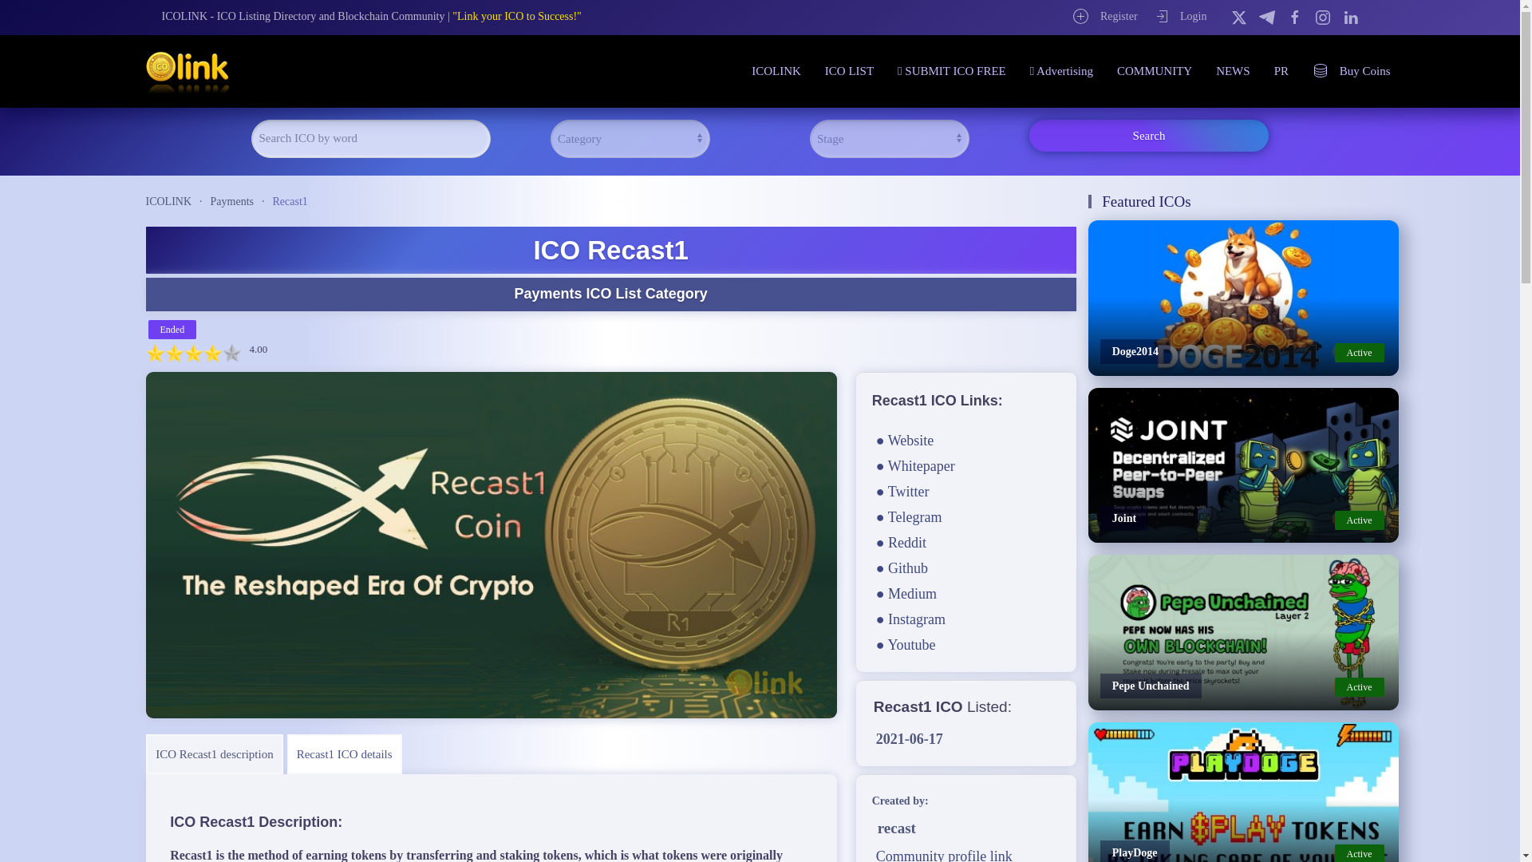 The width and height of the screenshot is (1532, 862). I want to click on Instagram, so click(1323, 16).